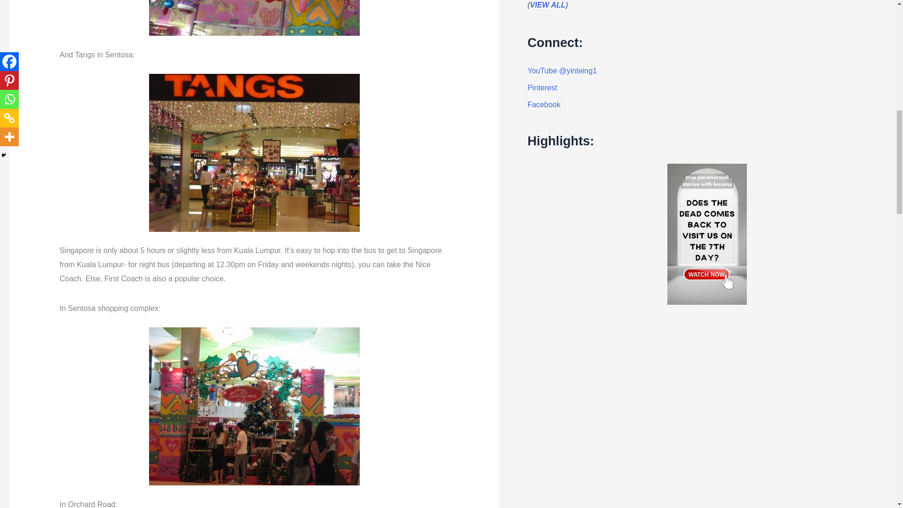  Describe the element at coordinates (254, 18) in the screenshot. I see `XmasSporeTangs1` at that location.